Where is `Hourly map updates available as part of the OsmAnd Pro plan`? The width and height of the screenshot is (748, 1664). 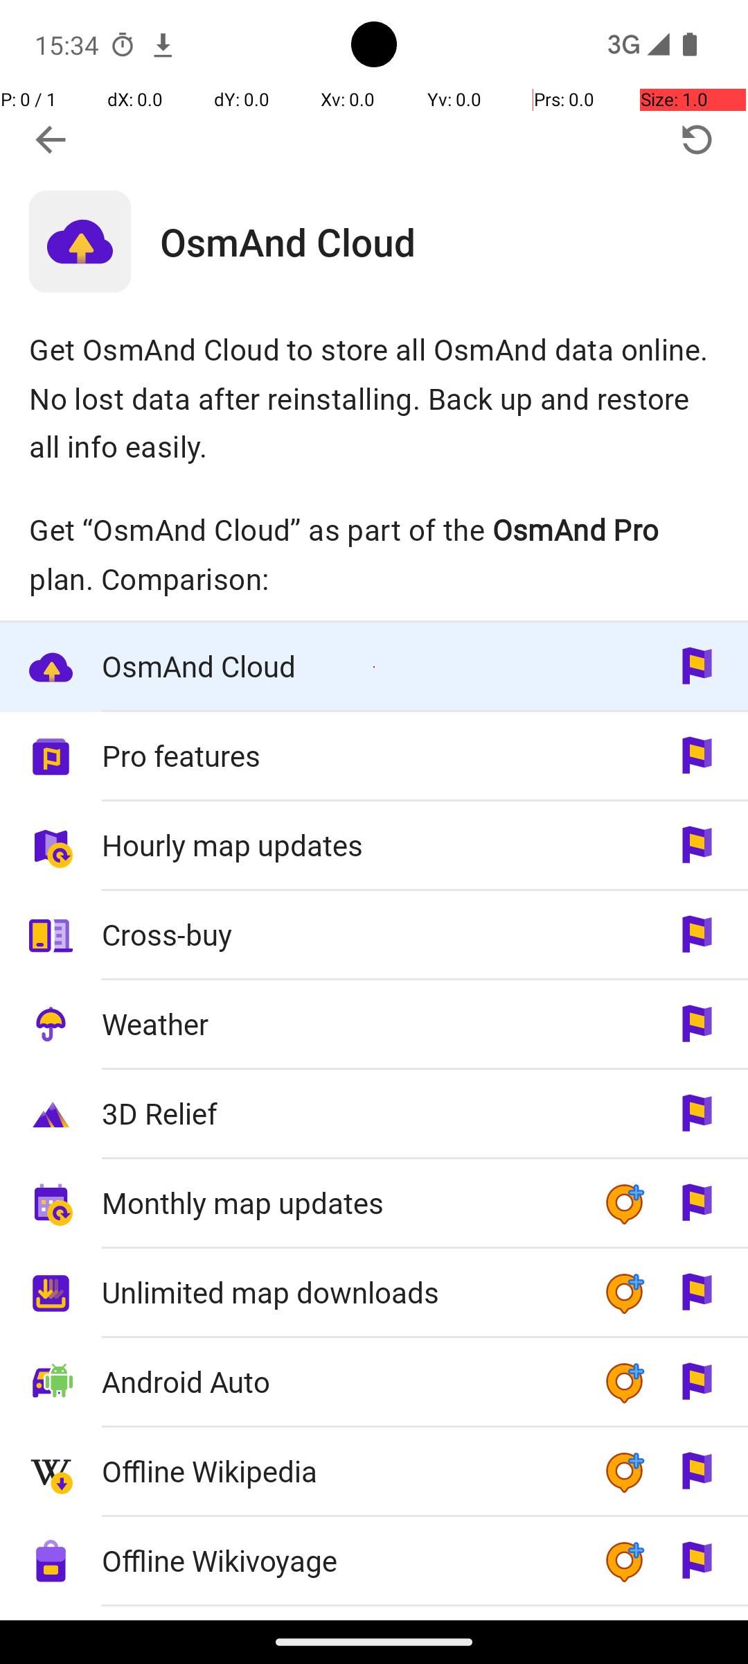
Hourly map updates available as part of the OsmAnd Pro plan is located at coordinates (374, 846).